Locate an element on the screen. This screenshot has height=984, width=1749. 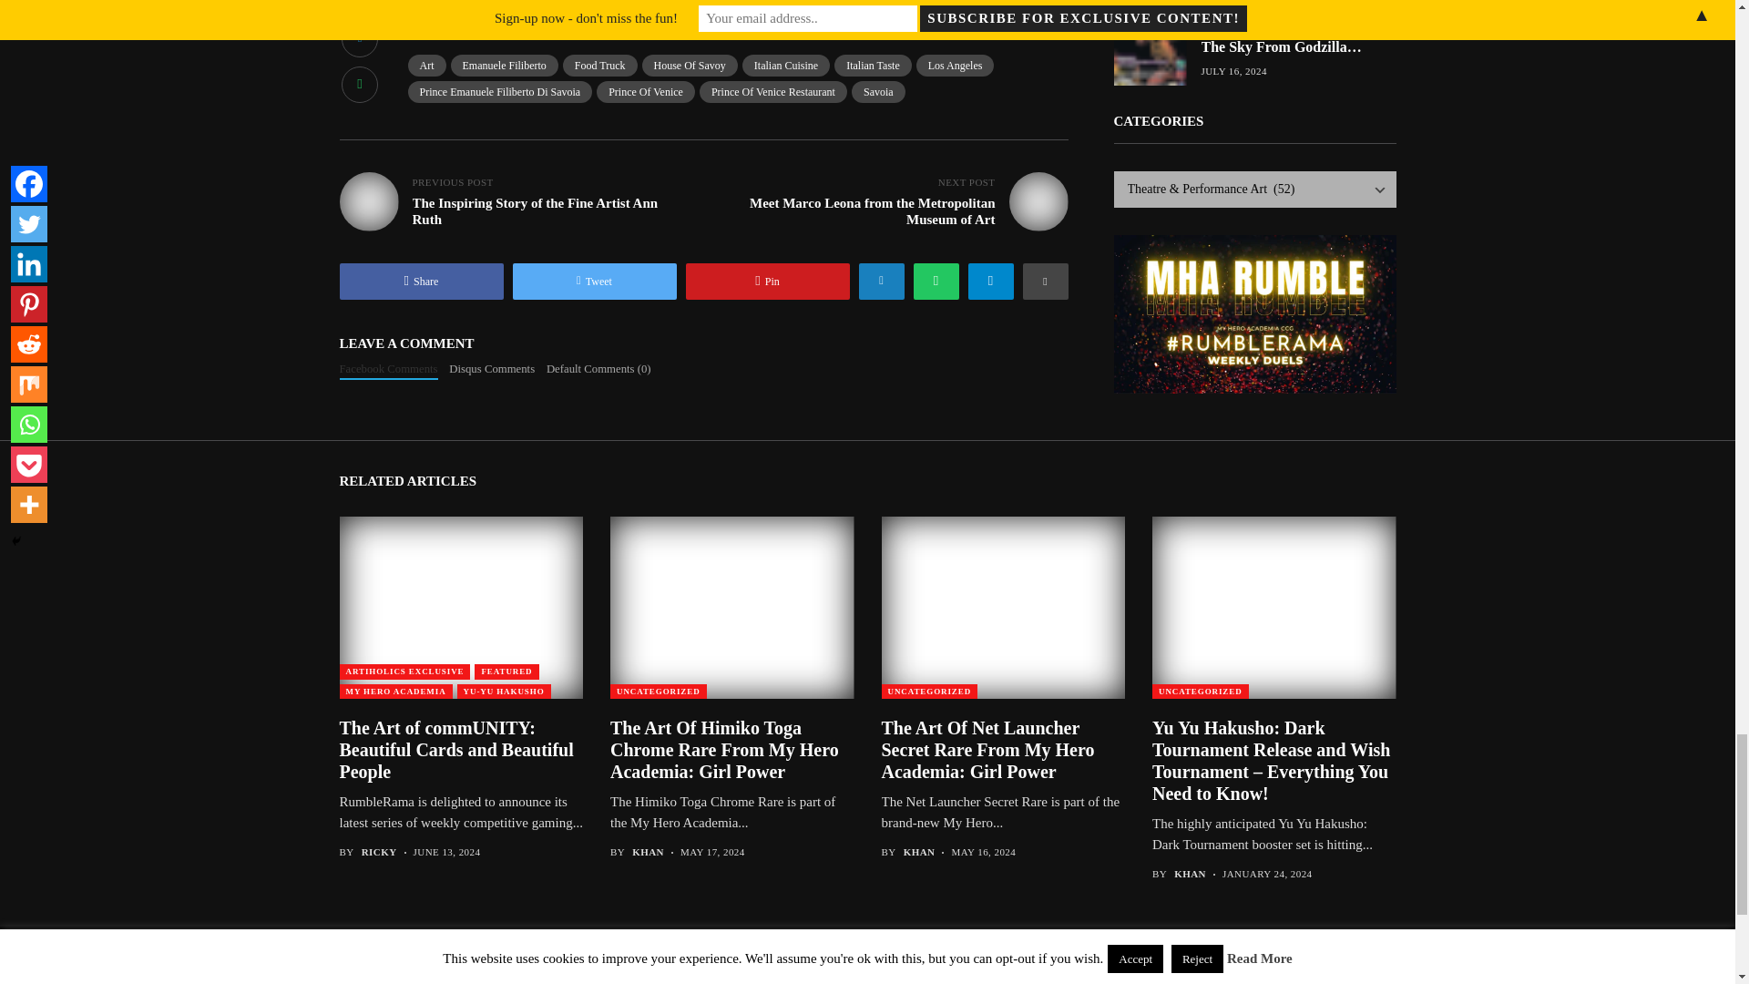
Posts by Khan is located at coordinates (648, 851).